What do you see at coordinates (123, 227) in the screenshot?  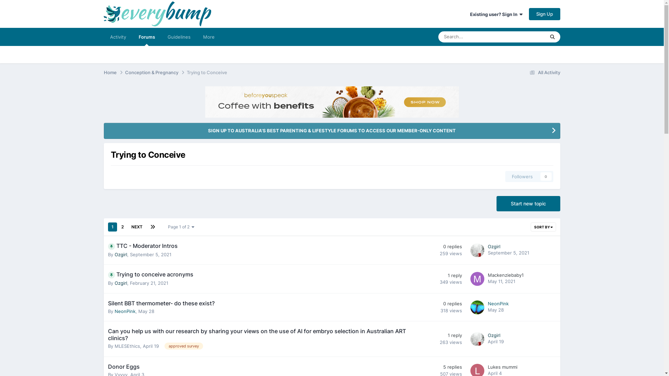 I see `2` at bounding box center [123, 227].